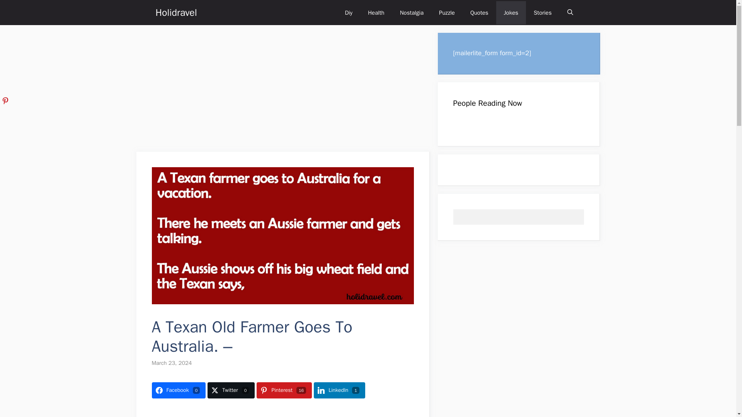 The height and width of the screenshot is (417, 742). Describe the element at coordinates (339, 390) in the screenshot. I see `LinkedIn1` at that location.